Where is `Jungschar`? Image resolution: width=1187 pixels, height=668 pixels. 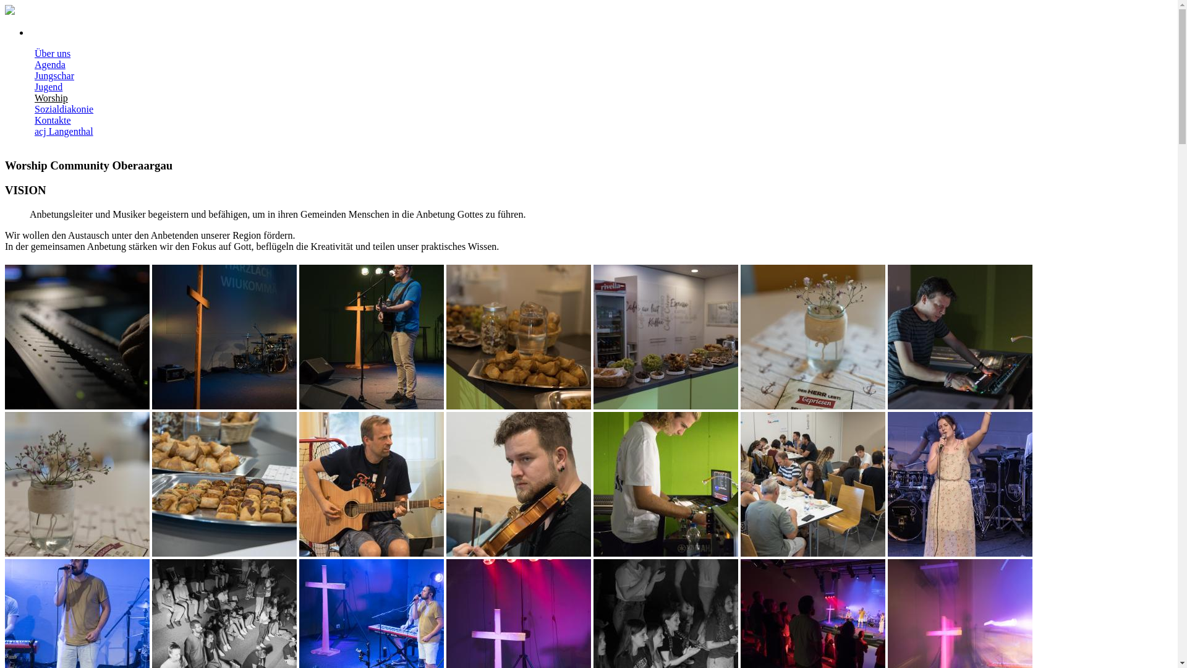 Jungschar is located at coordinates (54, 75).